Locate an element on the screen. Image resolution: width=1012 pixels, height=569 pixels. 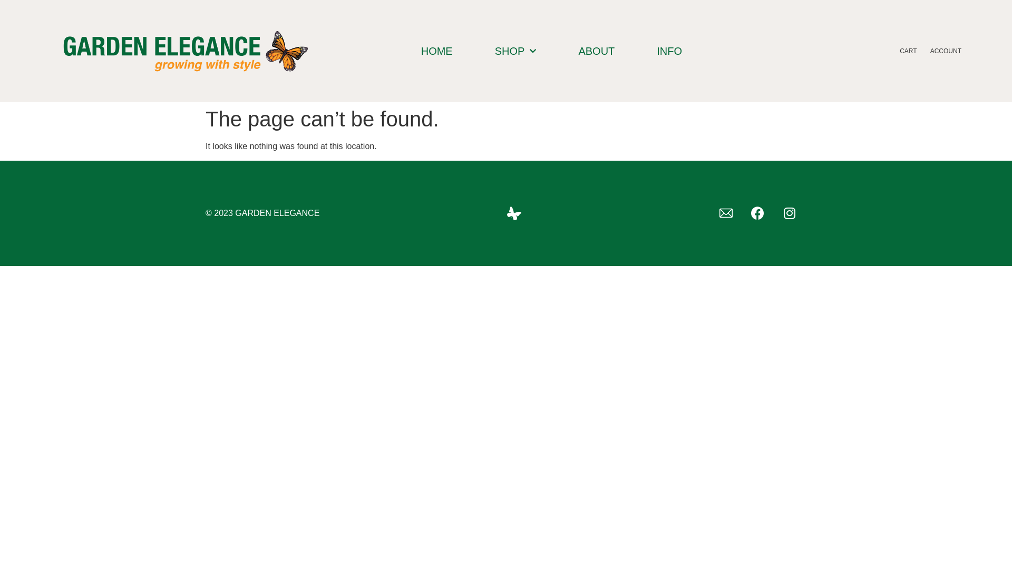
SHOP is located at coordinates (515, 51).